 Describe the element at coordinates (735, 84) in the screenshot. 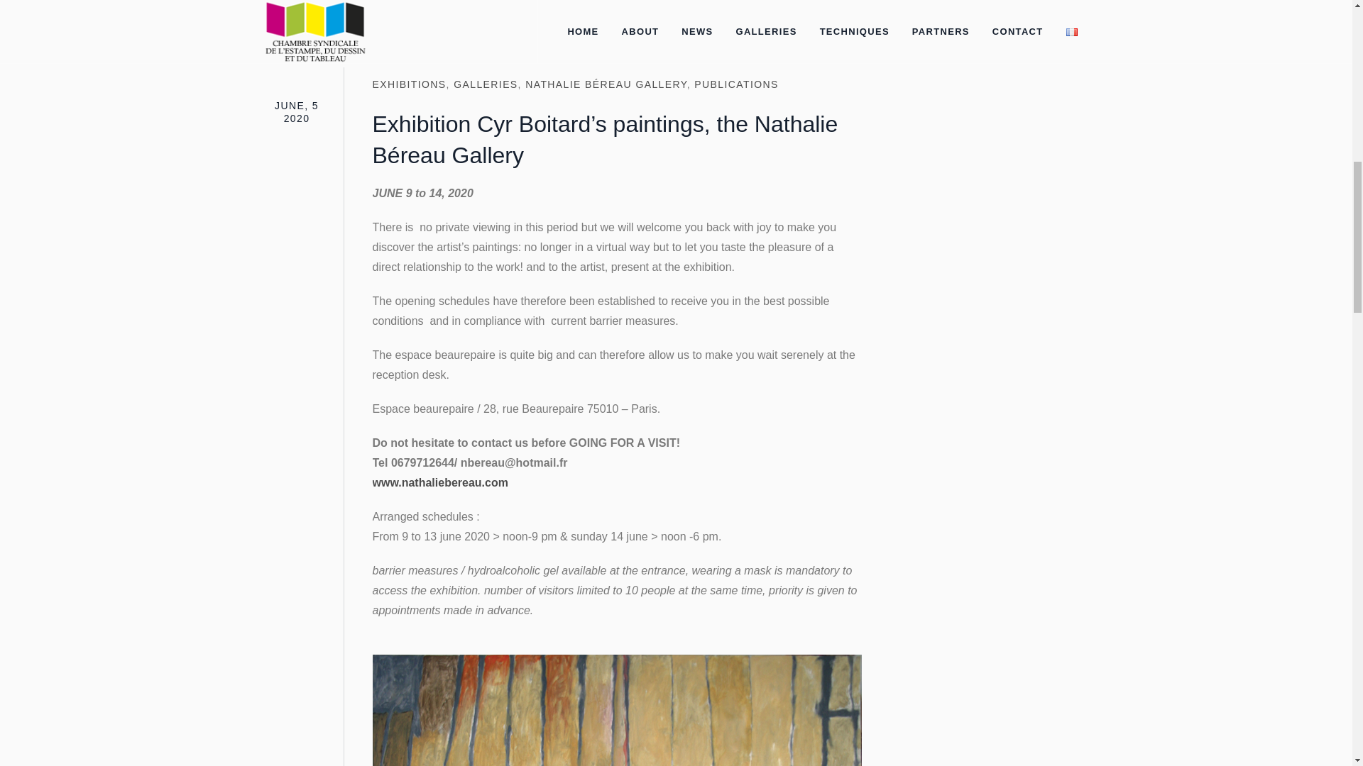

I see `PUBLICATIONS` at that location.